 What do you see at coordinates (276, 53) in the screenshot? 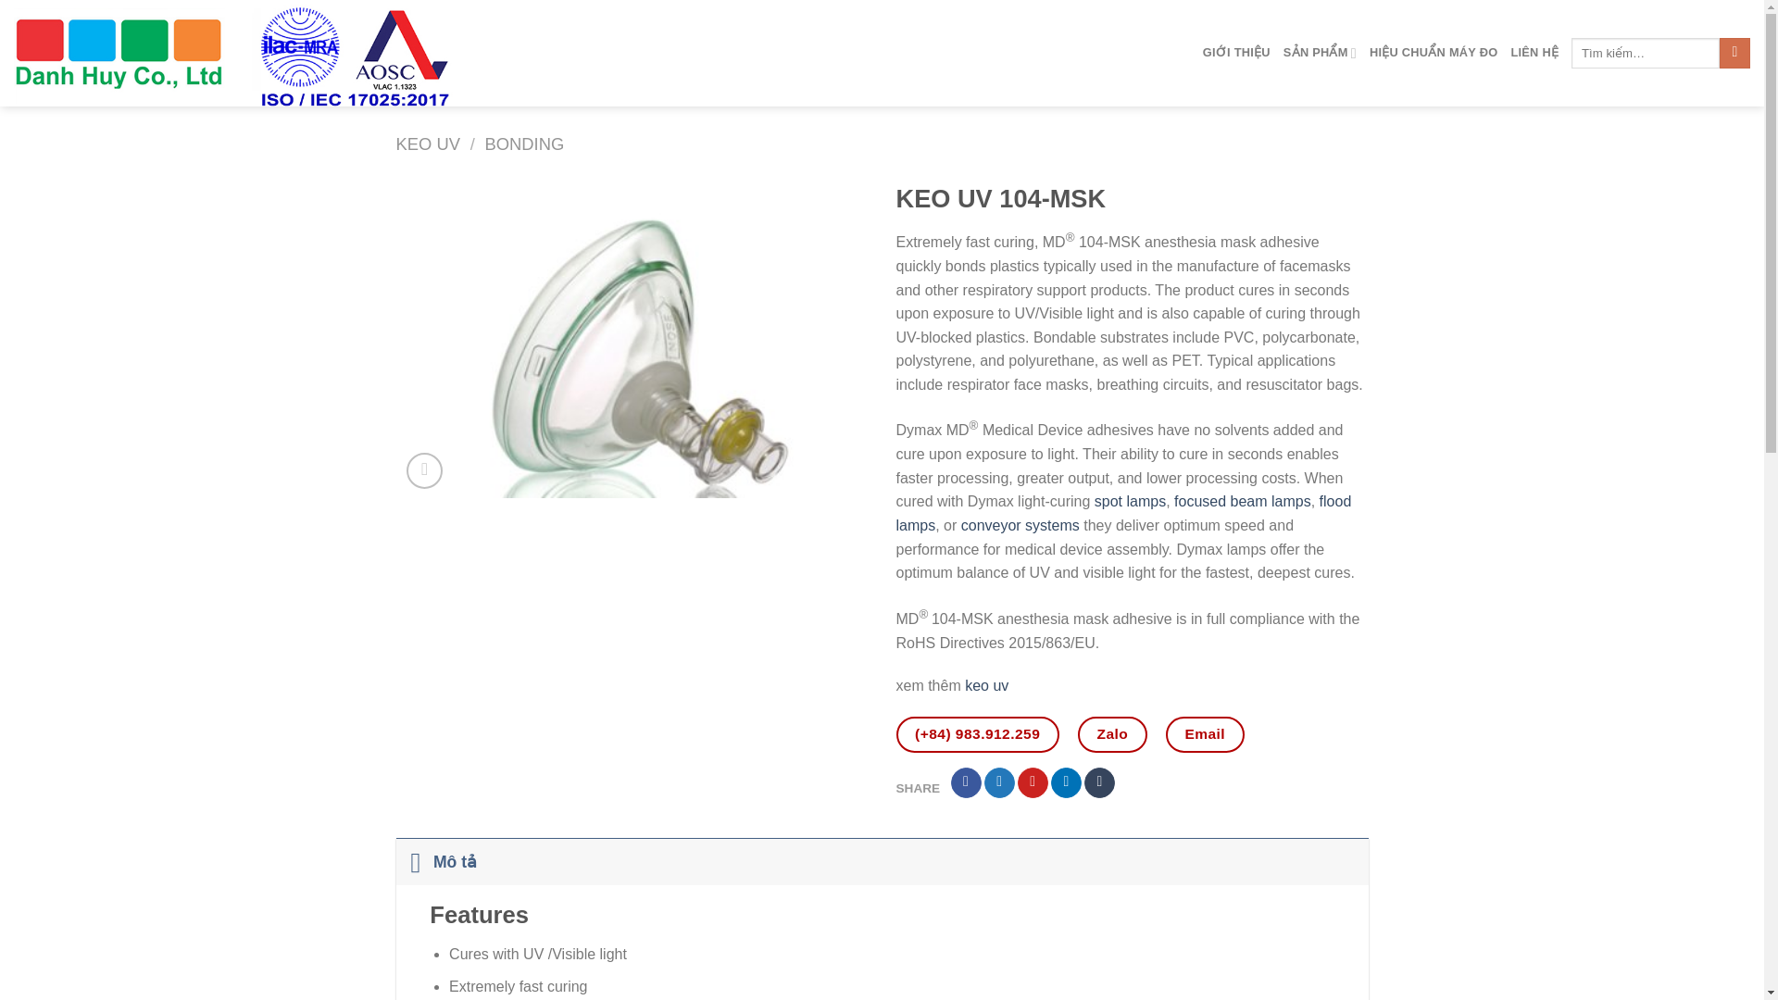
I see `Dymax` at bounding box center [276, 53].